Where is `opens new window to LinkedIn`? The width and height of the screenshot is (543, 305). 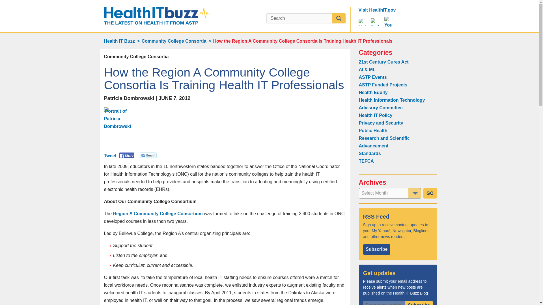 opens new window to LinkedIn is located at coordinates (362, 21).